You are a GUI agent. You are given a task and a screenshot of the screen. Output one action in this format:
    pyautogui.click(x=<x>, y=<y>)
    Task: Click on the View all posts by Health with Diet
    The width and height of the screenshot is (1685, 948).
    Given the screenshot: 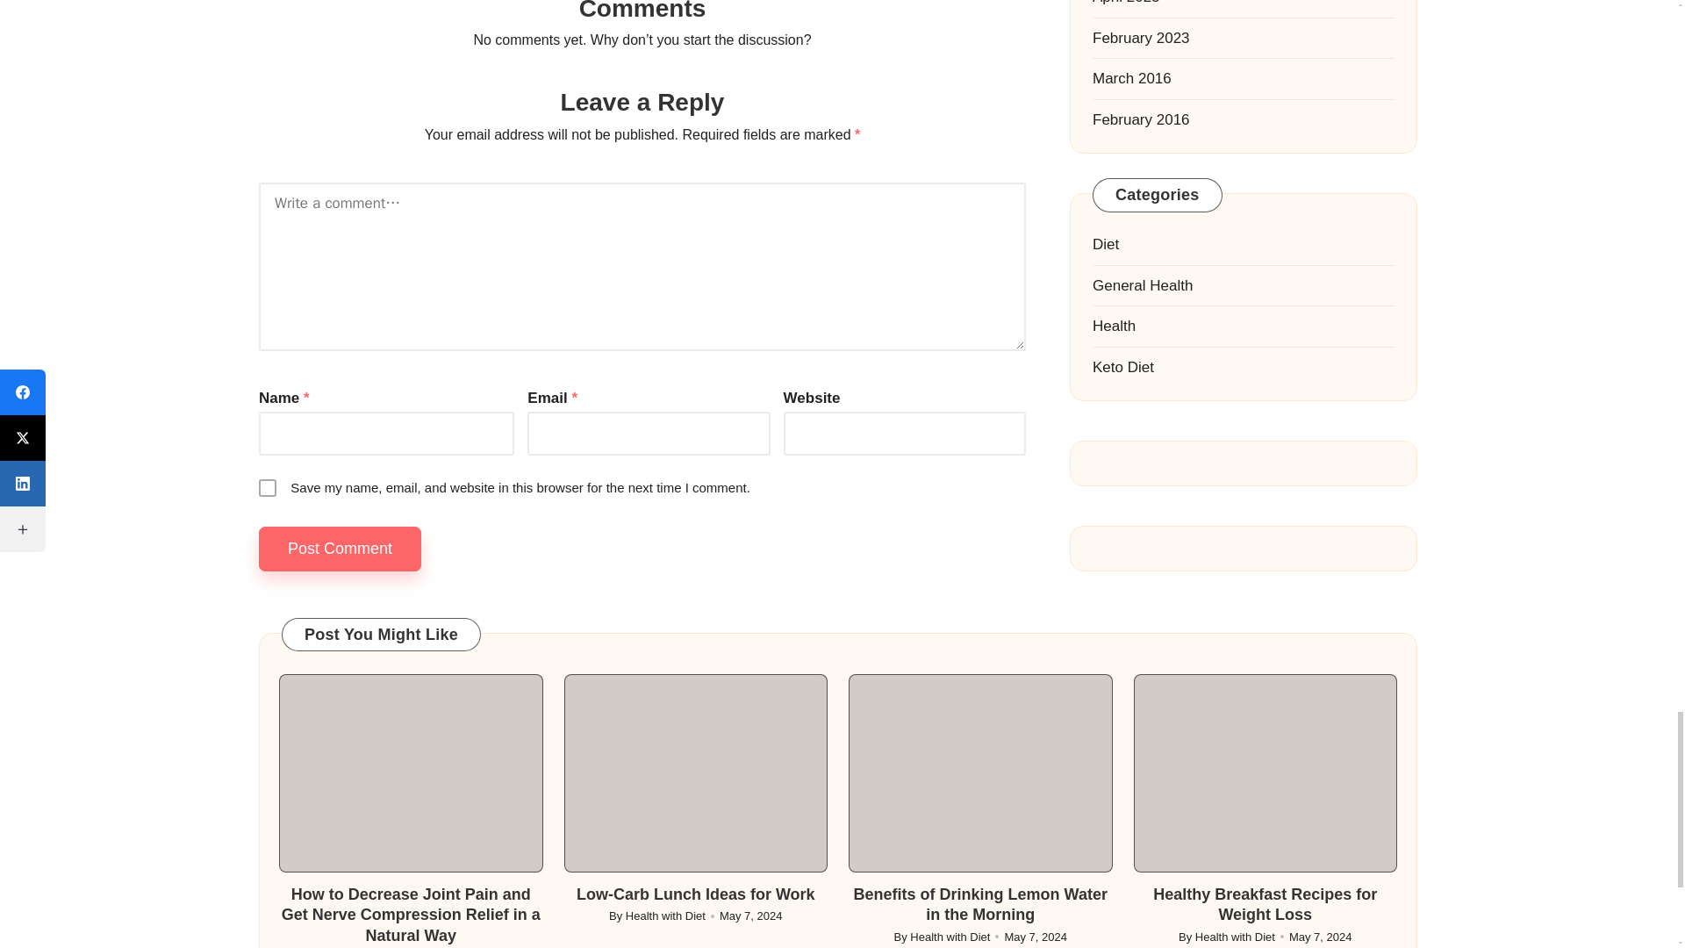 What is the action you would take?
    pyautogui.click(x=665, y=915)
    